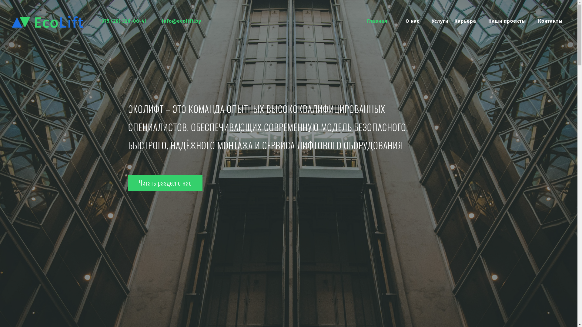 The image size is (582, 327). I want to click on info@ecolift.by, so click(182, 21).